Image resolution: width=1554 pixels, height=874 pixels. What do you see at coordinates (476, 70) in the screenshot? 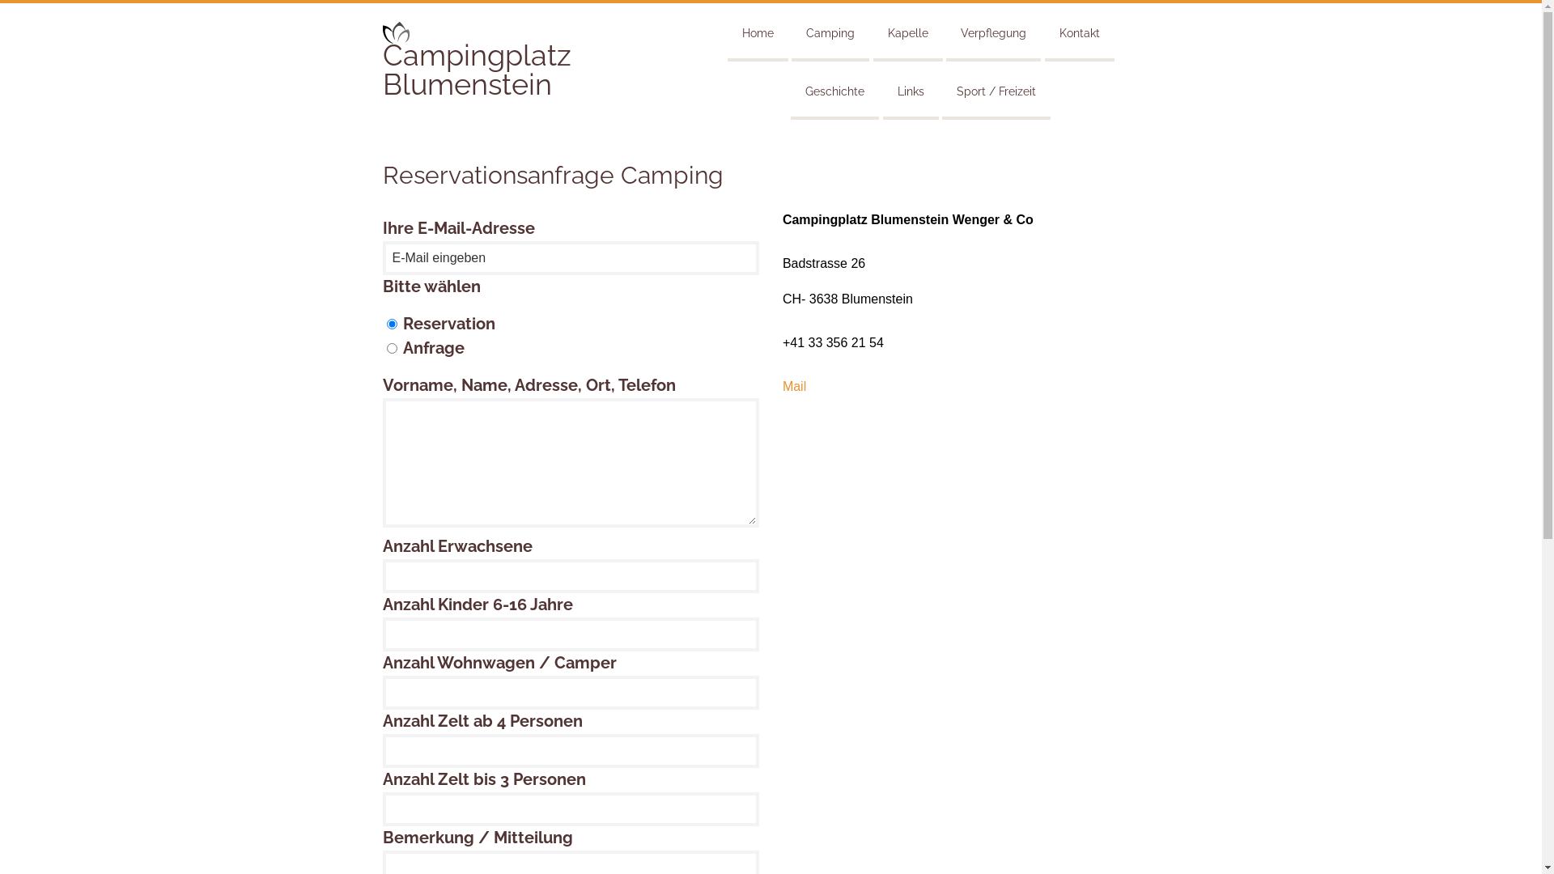
I see `Campingplatz Blumenstein` at bounding box center [476, 70].